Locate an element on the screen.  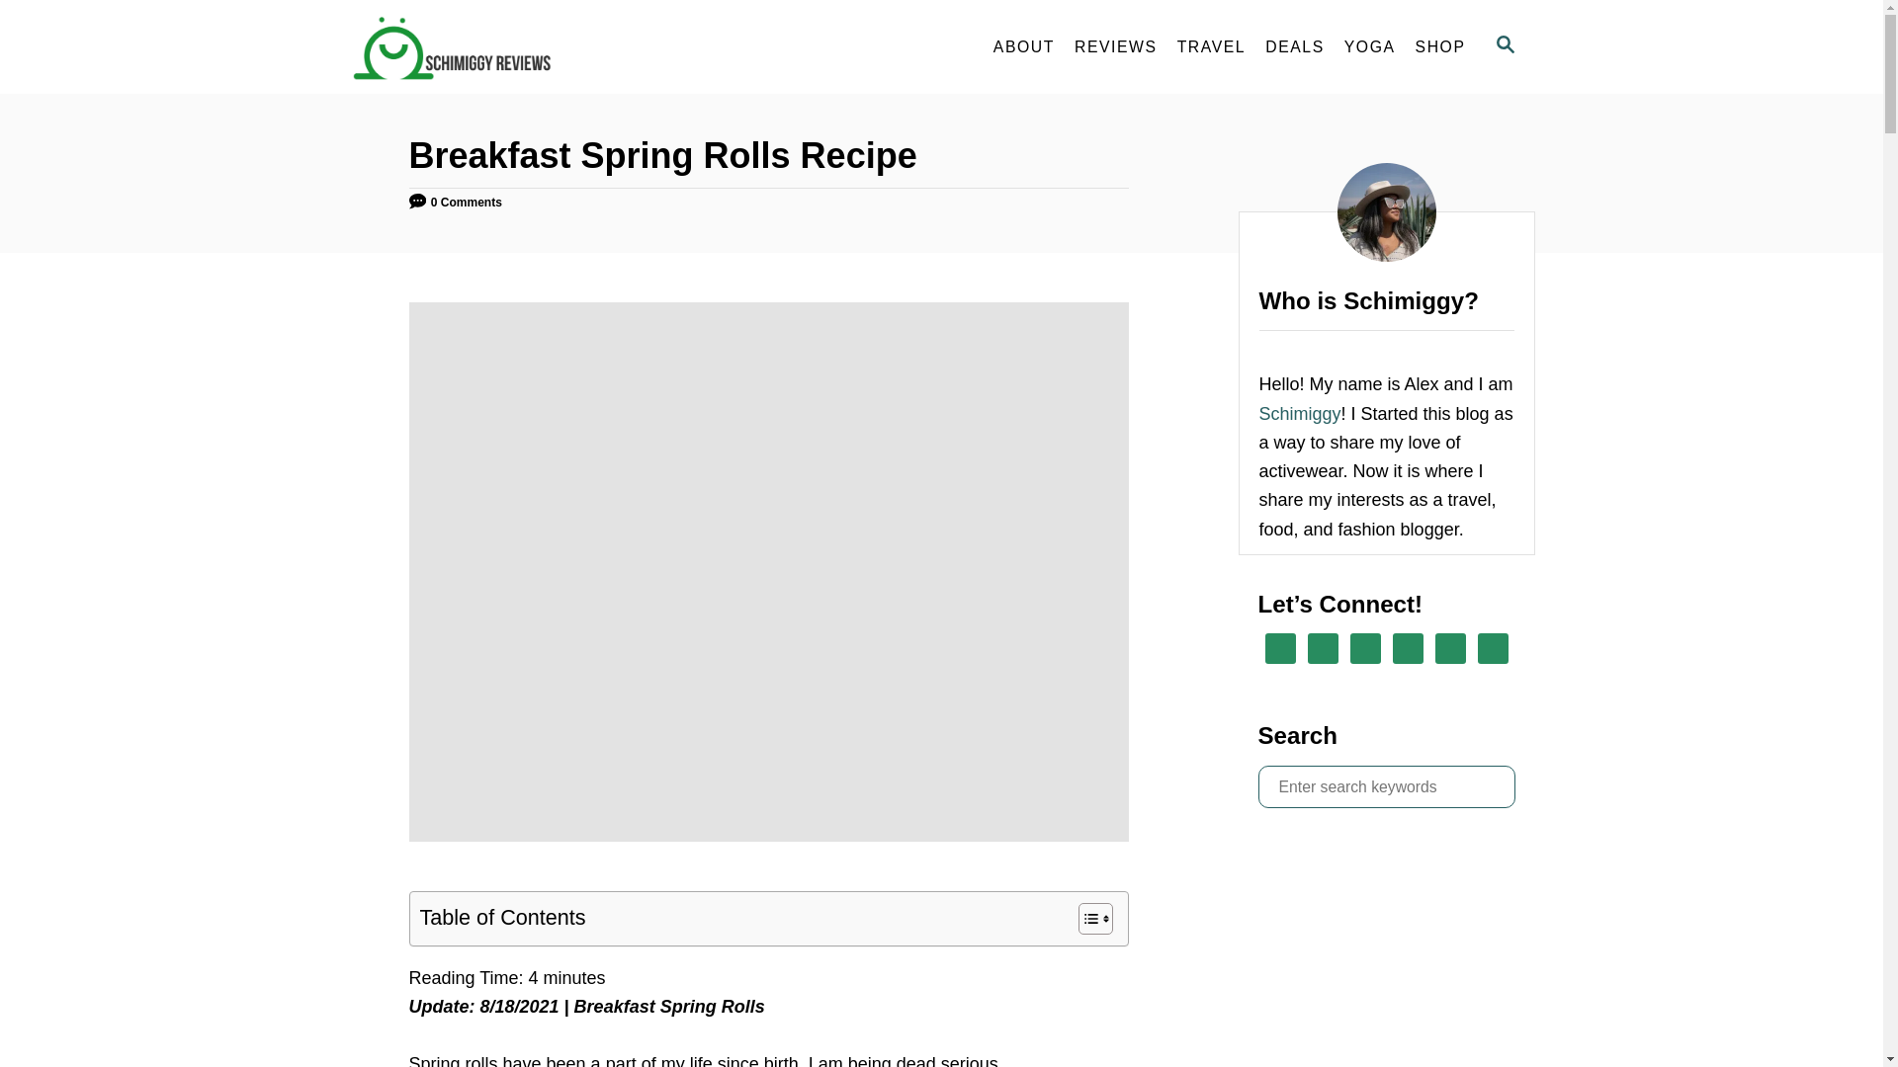
ABOUT is located at coordinates (1024, 47).